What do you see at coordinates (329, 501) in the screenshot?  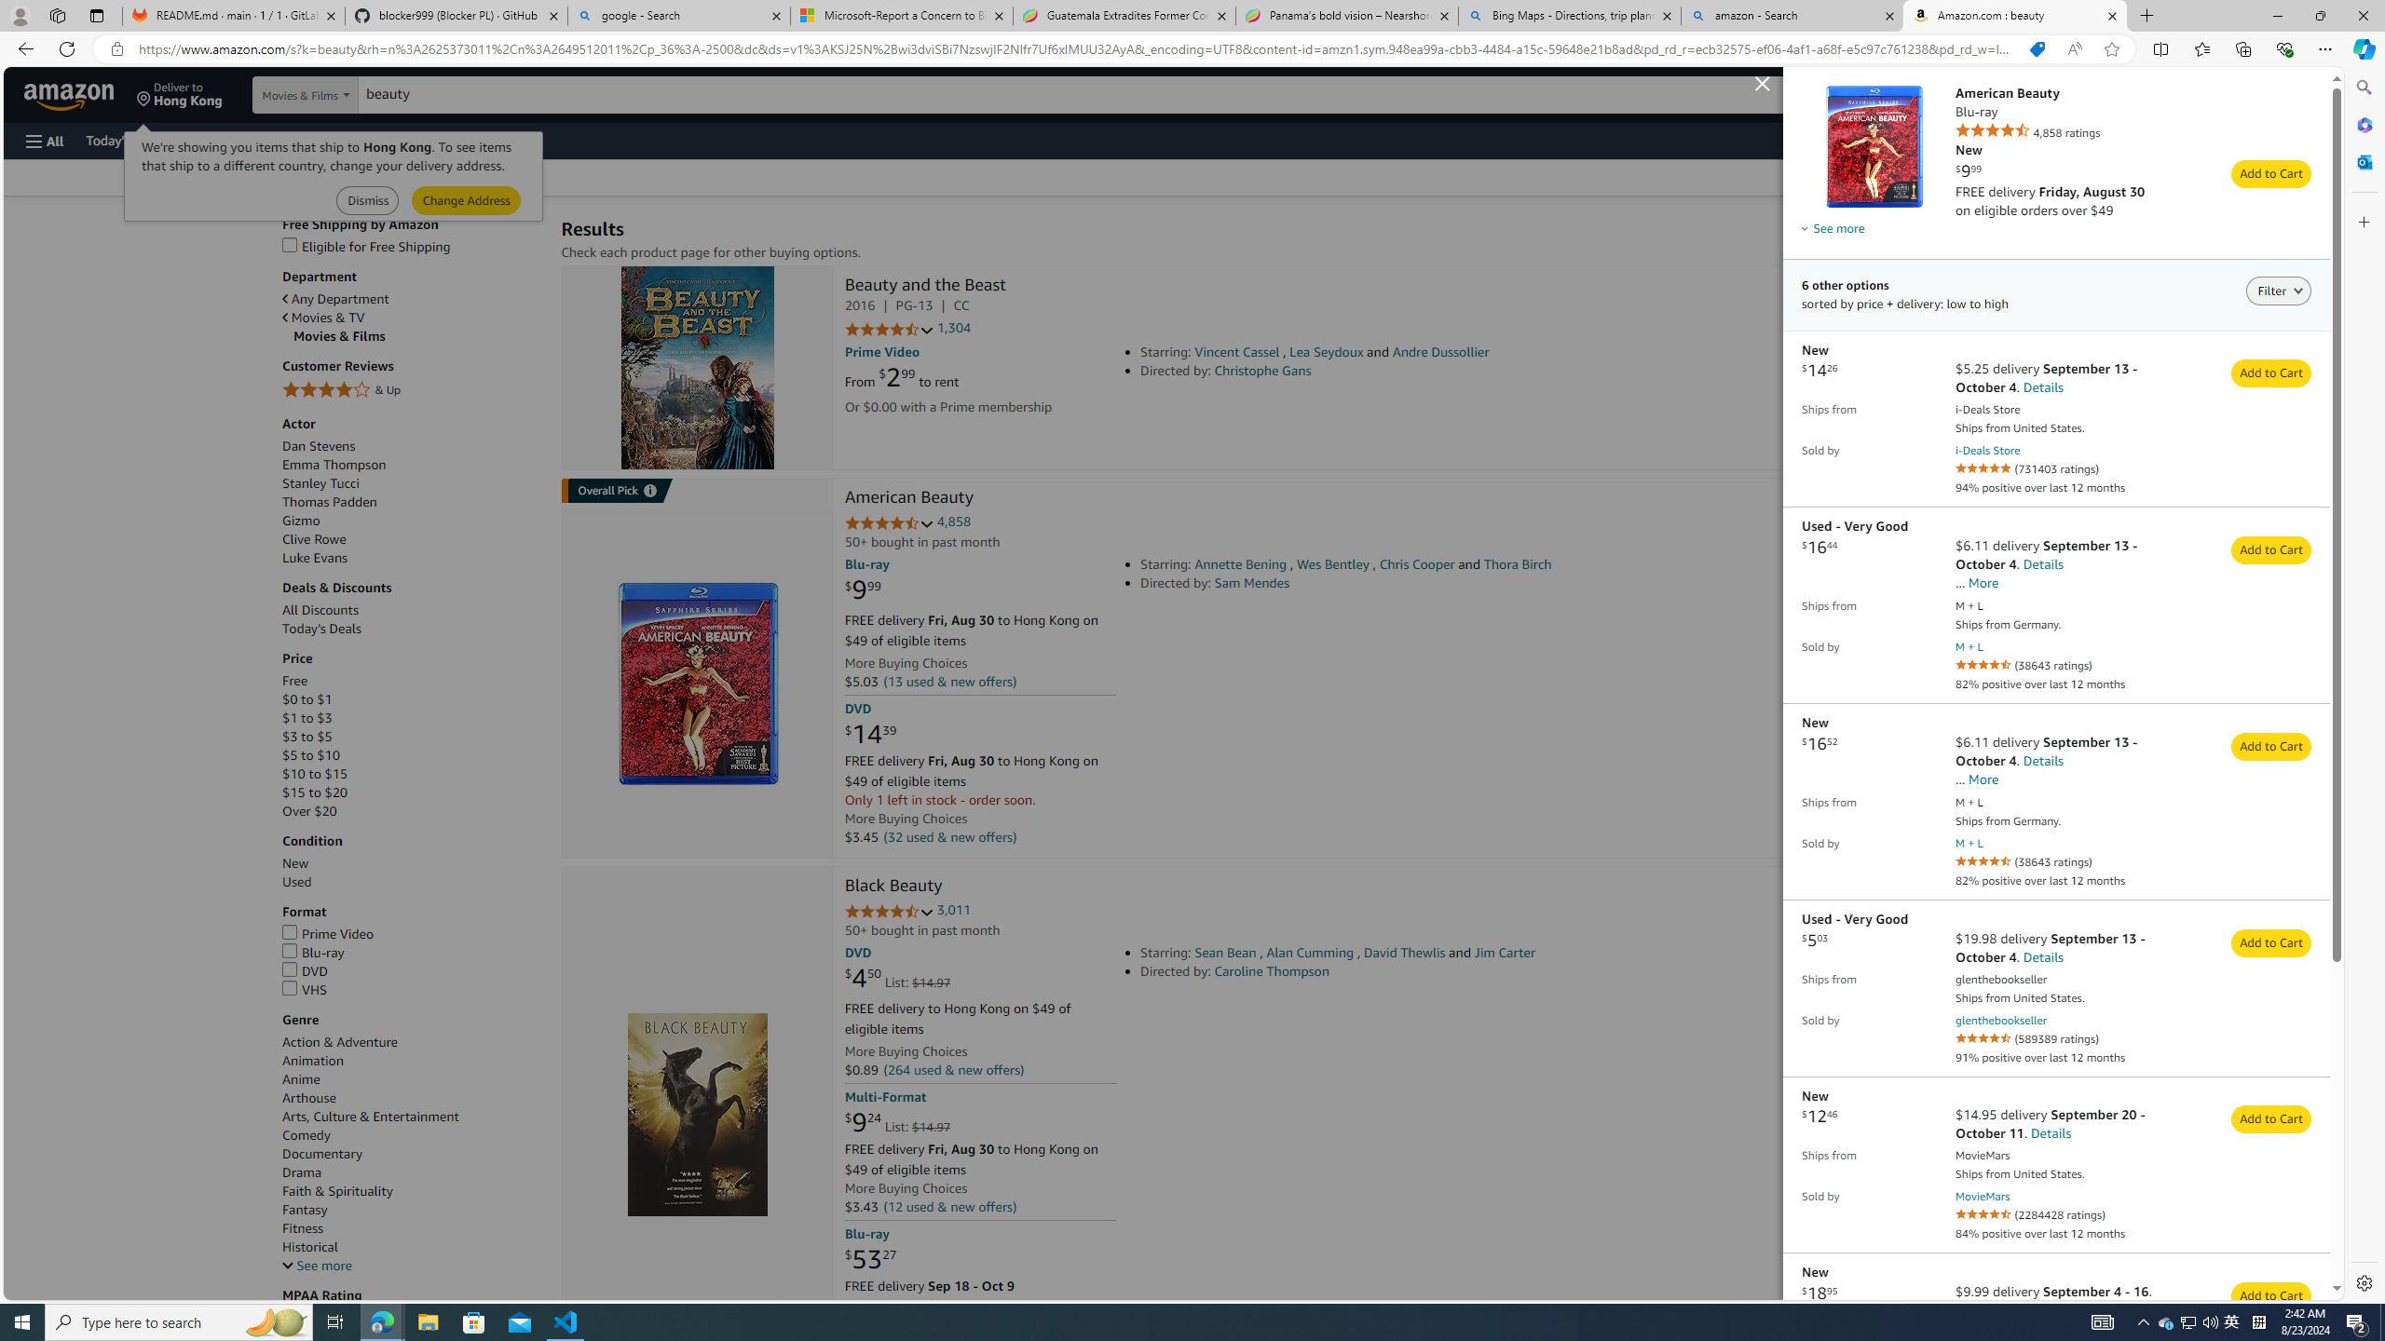 I see `Thomas Padden` at bounding box center [329, 501].